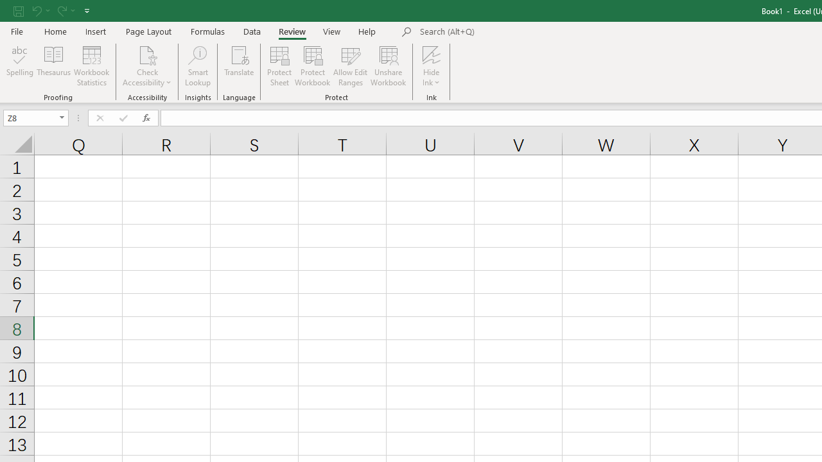 Image resolution: width=822 pixels, height=462 pixels. I want to click on Unshare Workbook, so click(388, 65).